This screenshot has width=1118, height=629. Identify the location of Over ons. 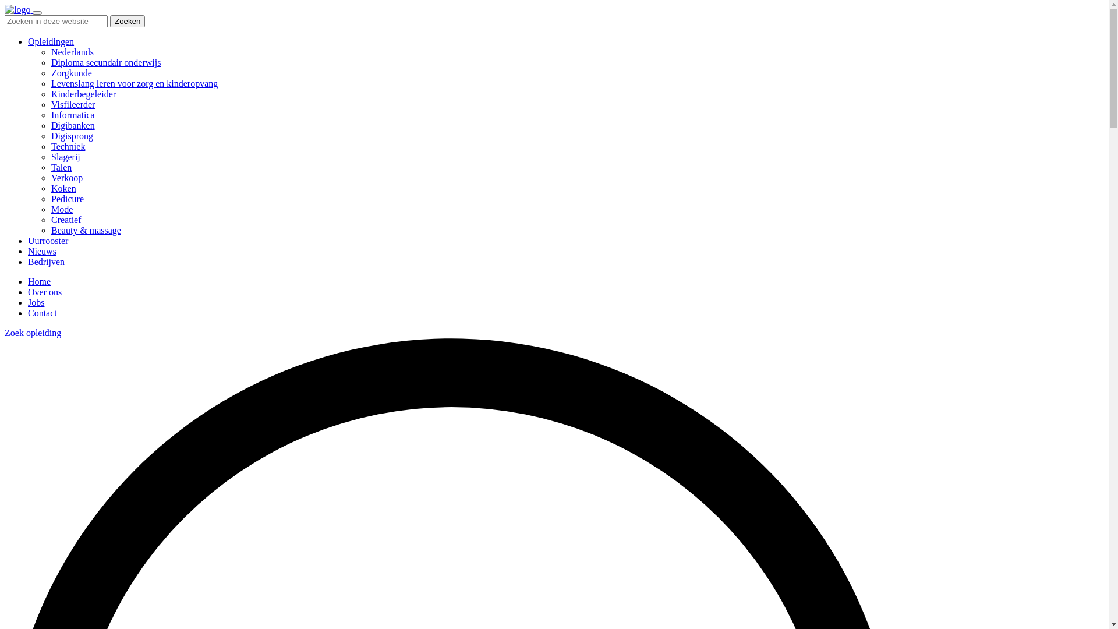
(45, 292).